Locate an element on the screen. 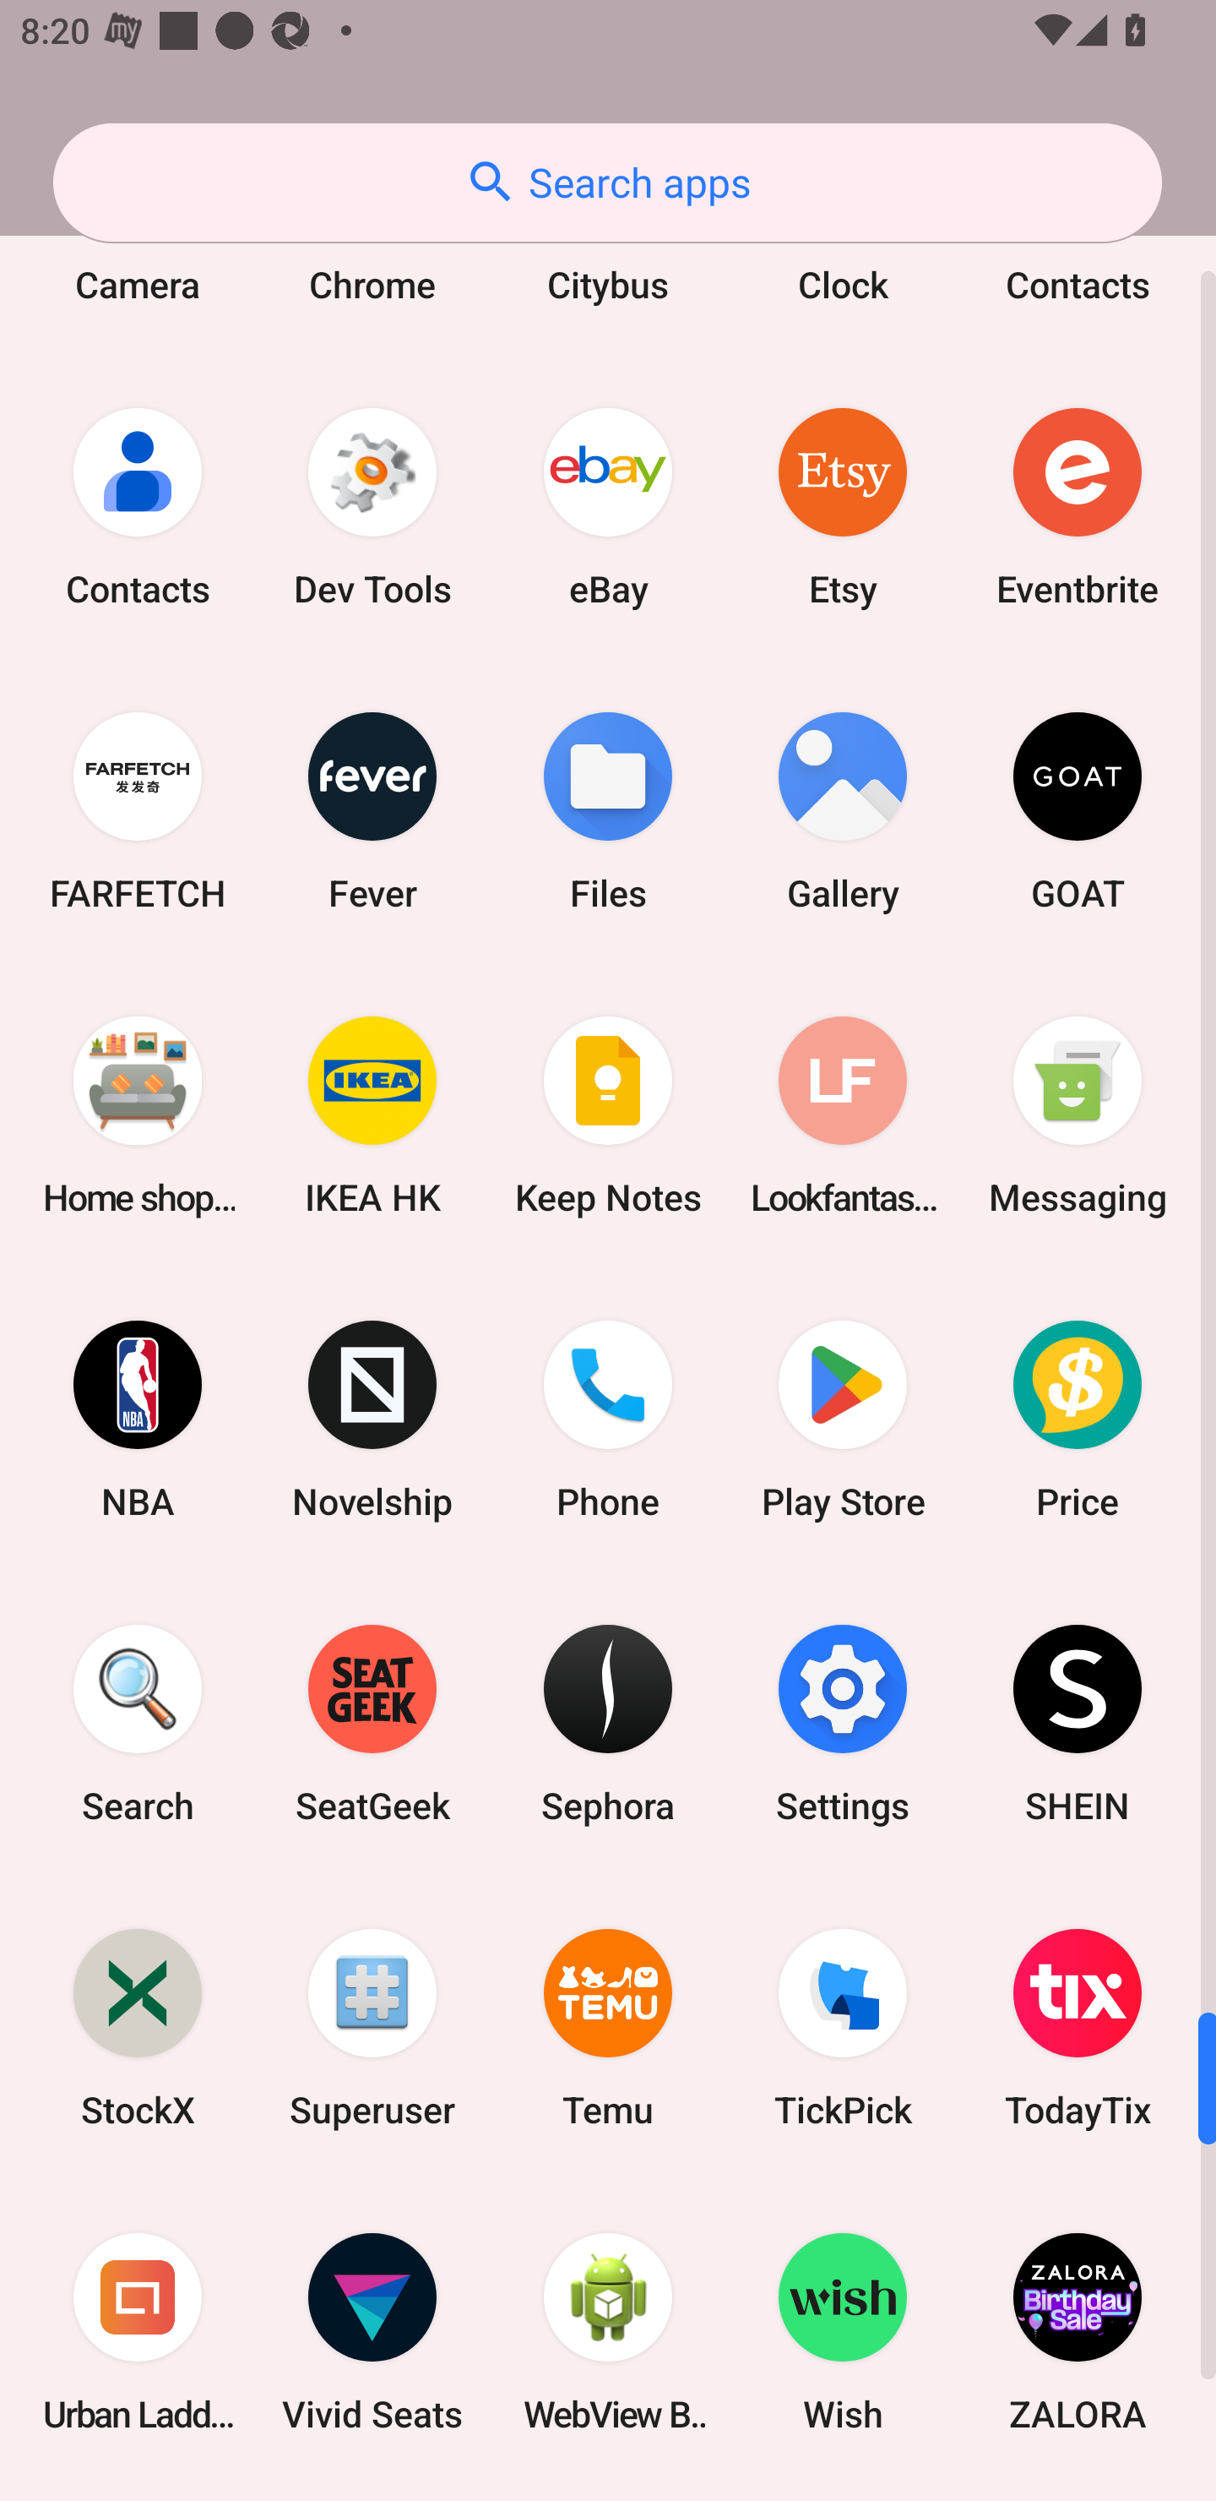 This screenshot has height=2501, width=1216. TodayTix is located at coordinates (1078, 2028).